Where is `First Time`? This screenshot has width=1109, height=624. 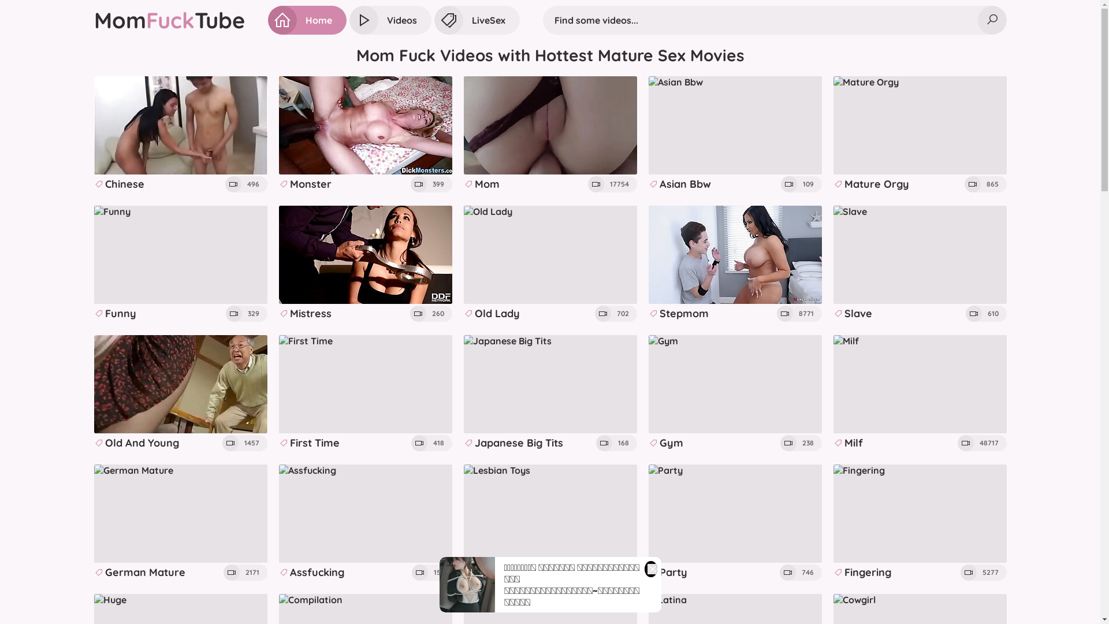
First Time is located at coordinates (365, 394).